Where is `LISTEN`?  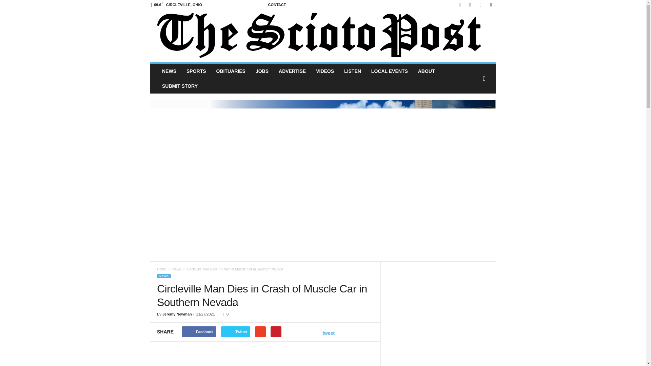 LISTEN is located at coordinates (353, 71).